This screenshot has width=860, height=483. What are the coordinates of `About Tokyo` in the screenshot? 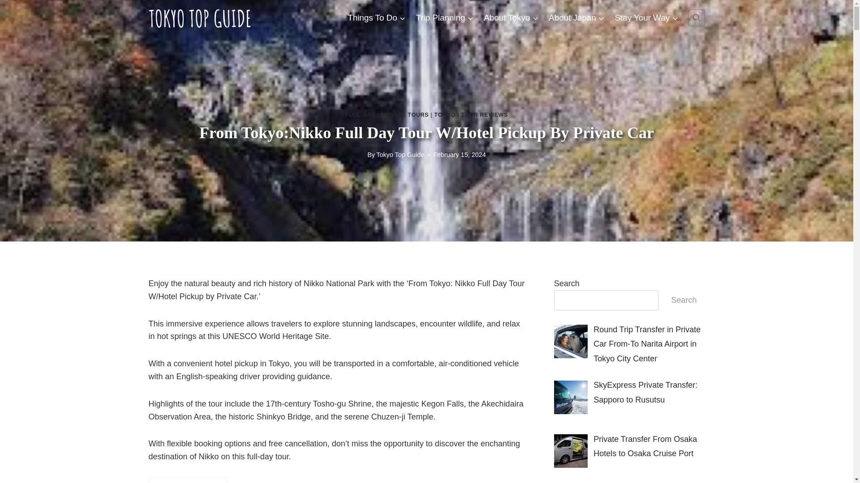 It's located at (511, 17).